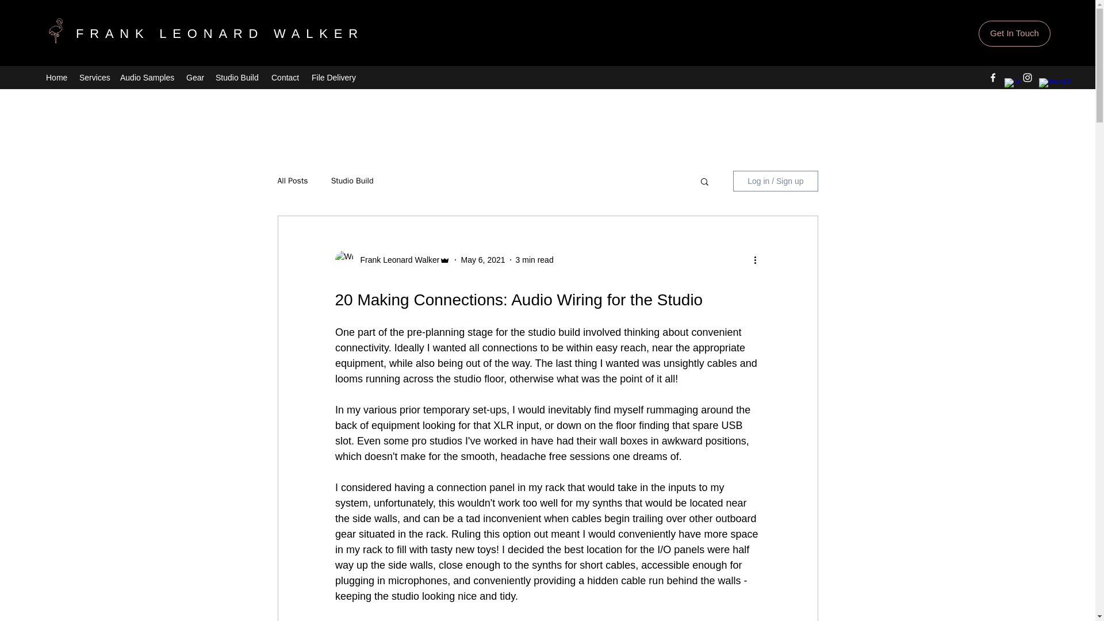 The height and width of the screenshot is (621, 1104). Describe the element at coordinates (220, 33) in the screenshot. I see `FRANK LEONARD WALKER` at that location.